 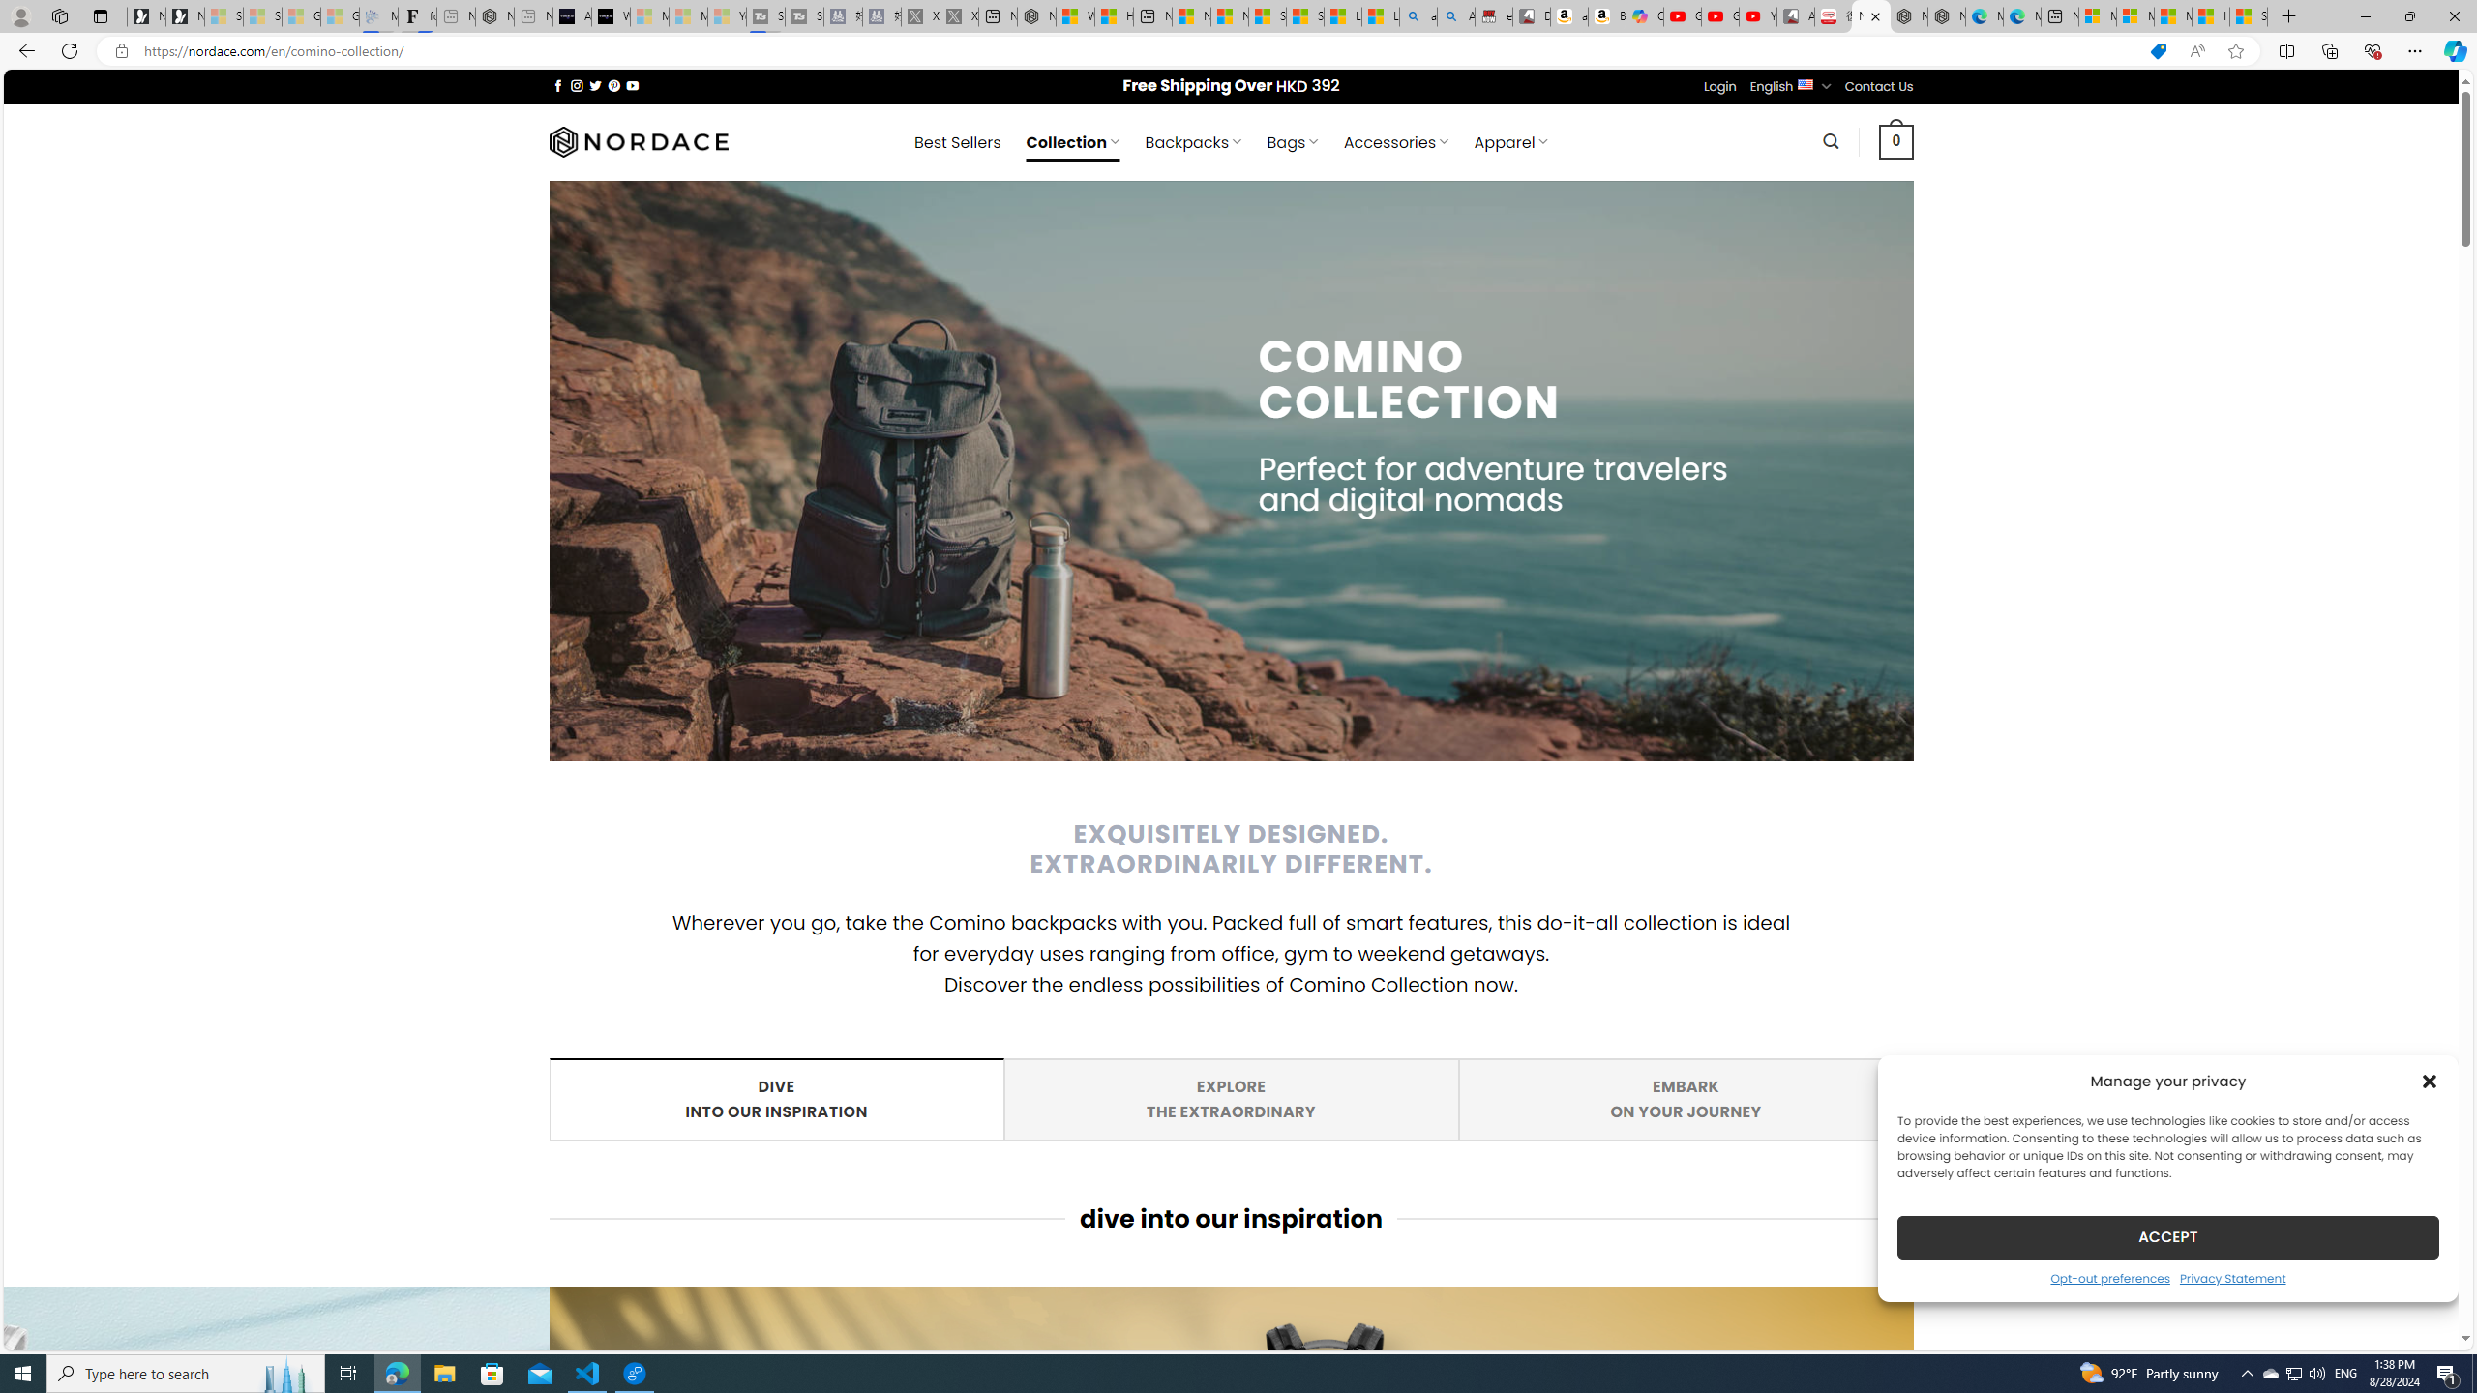 I want to click on Copilot, so click(x=577, y=85).